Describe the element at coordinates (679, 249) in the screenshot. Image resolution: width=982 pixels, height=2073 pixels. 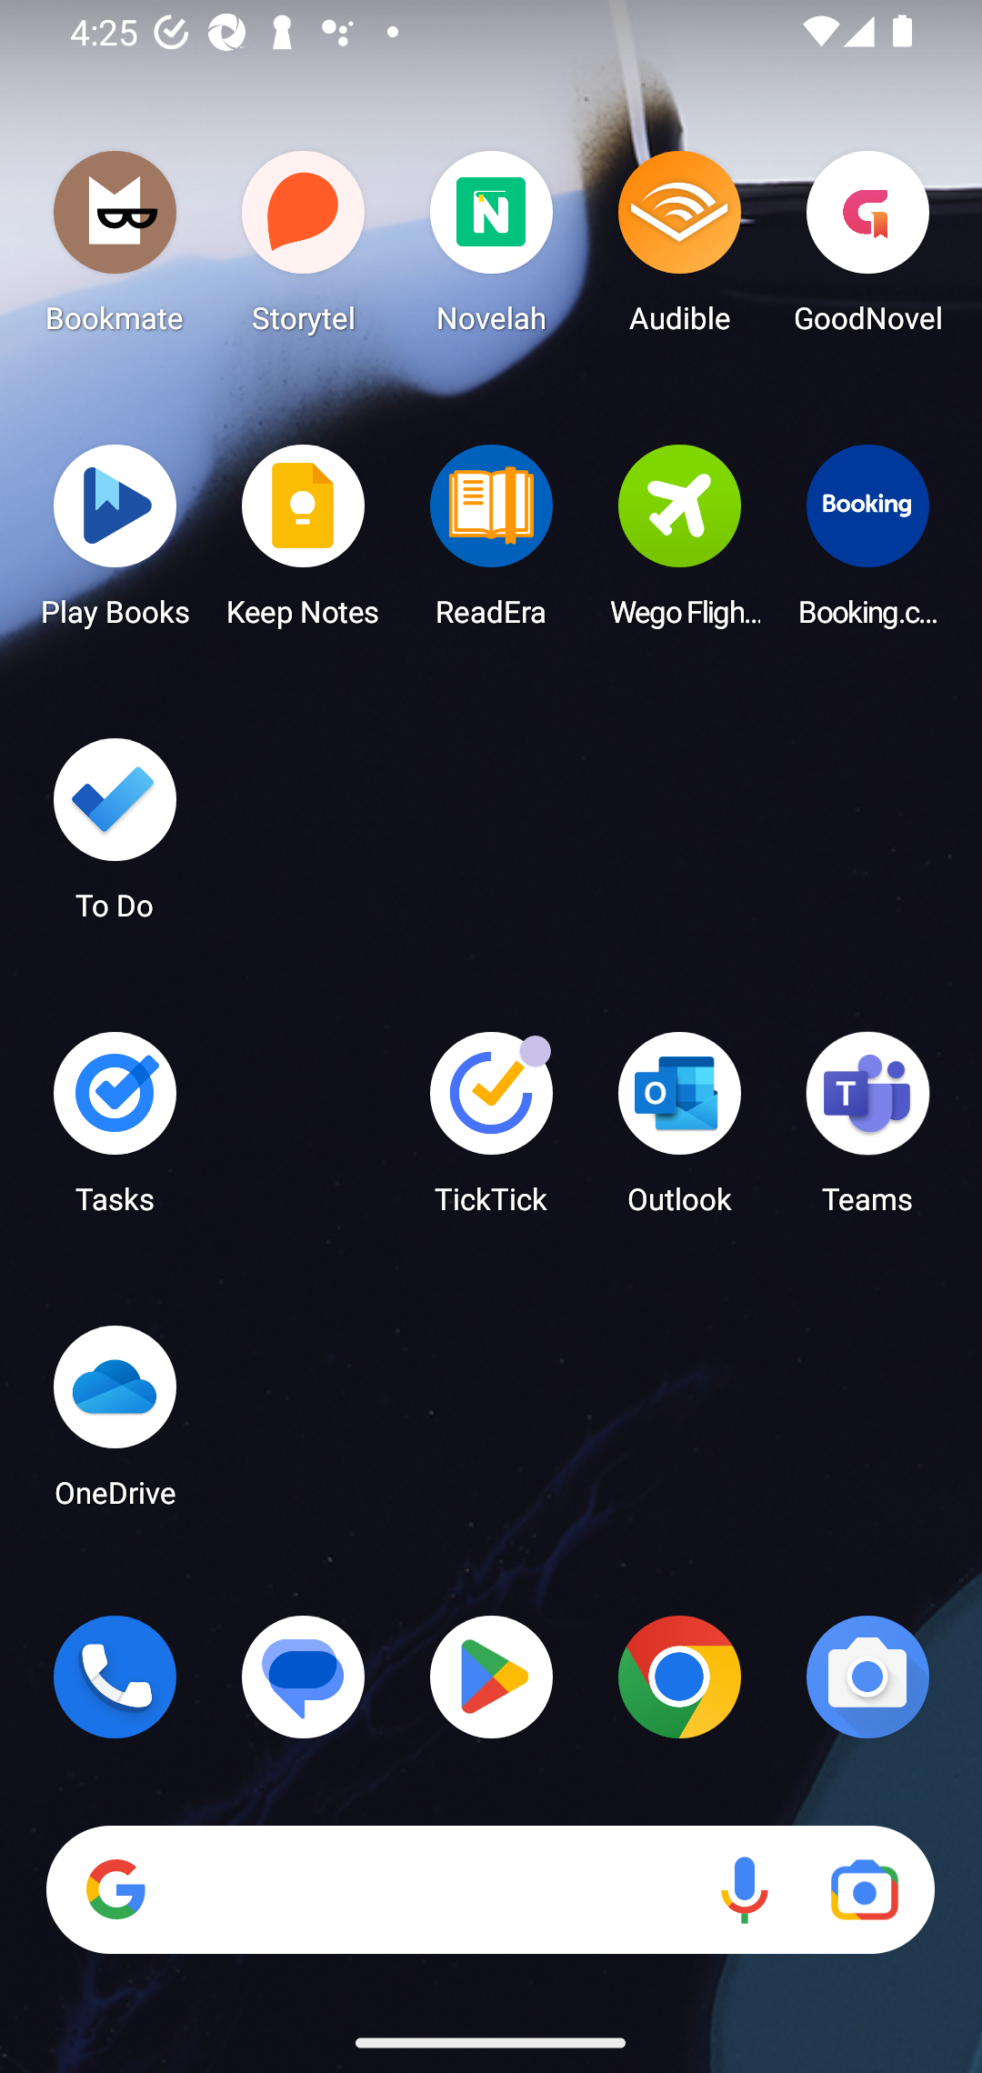
I see `Audible` at that location.